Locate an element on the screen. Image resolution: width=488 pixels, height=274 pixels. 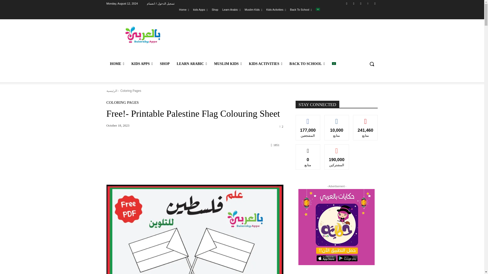
Twitter is located at coordinates (360, 3).